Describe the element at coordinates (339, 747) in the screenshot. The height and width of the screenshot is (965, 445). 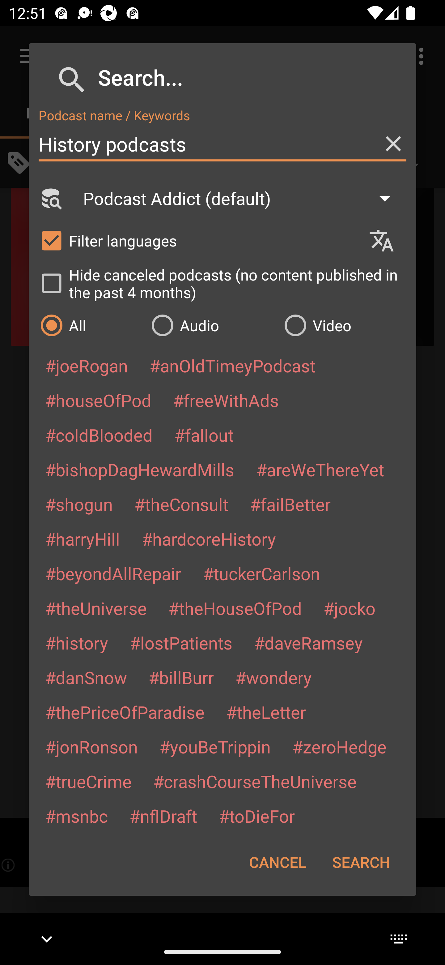
I see `#zeroHedge` at that location.